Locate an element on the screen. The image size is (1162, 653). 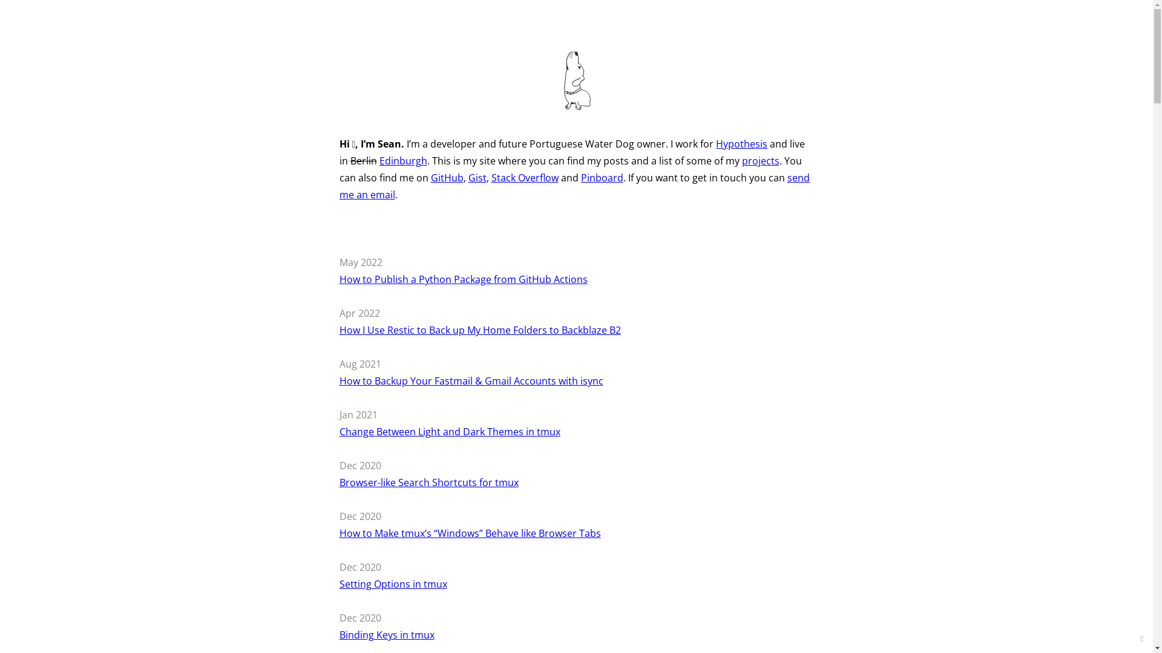
Binding Keys in tmux is located at coordinates (386, 635).